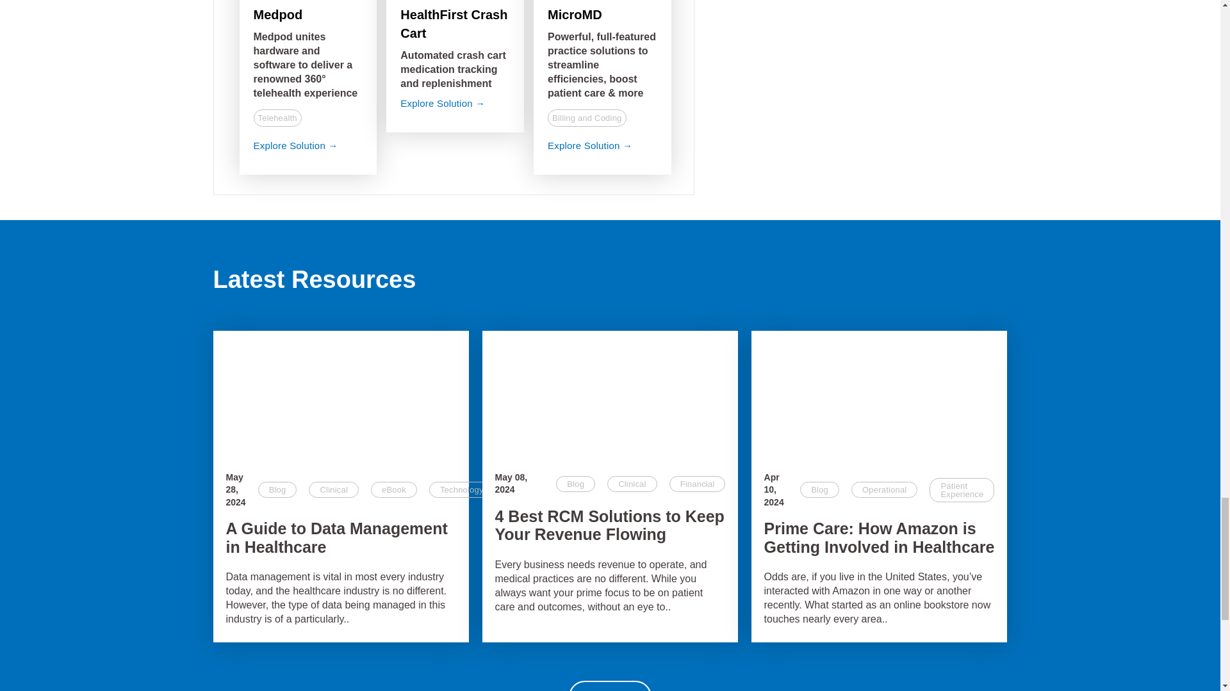 Image resolution: width=1230 pixels, height=691 pixels. I want to click on Prime Care: How Amazon is Getting Involved in Healthcare, so click(879, 538).